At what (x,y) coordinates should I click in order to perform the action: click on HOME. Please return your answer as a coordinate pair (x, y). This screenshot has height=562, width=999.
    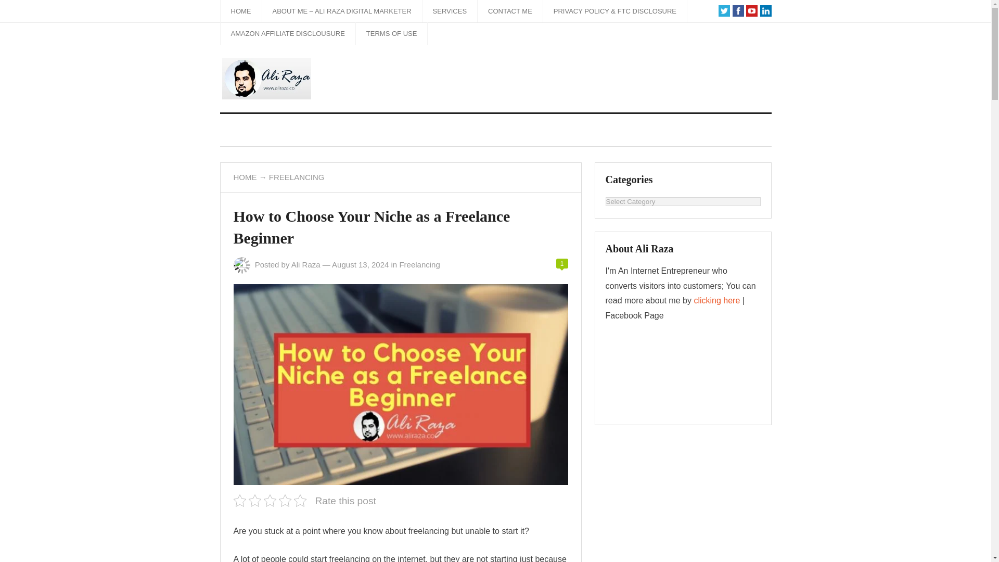
    Looking at the image, I should click on (245, 177).